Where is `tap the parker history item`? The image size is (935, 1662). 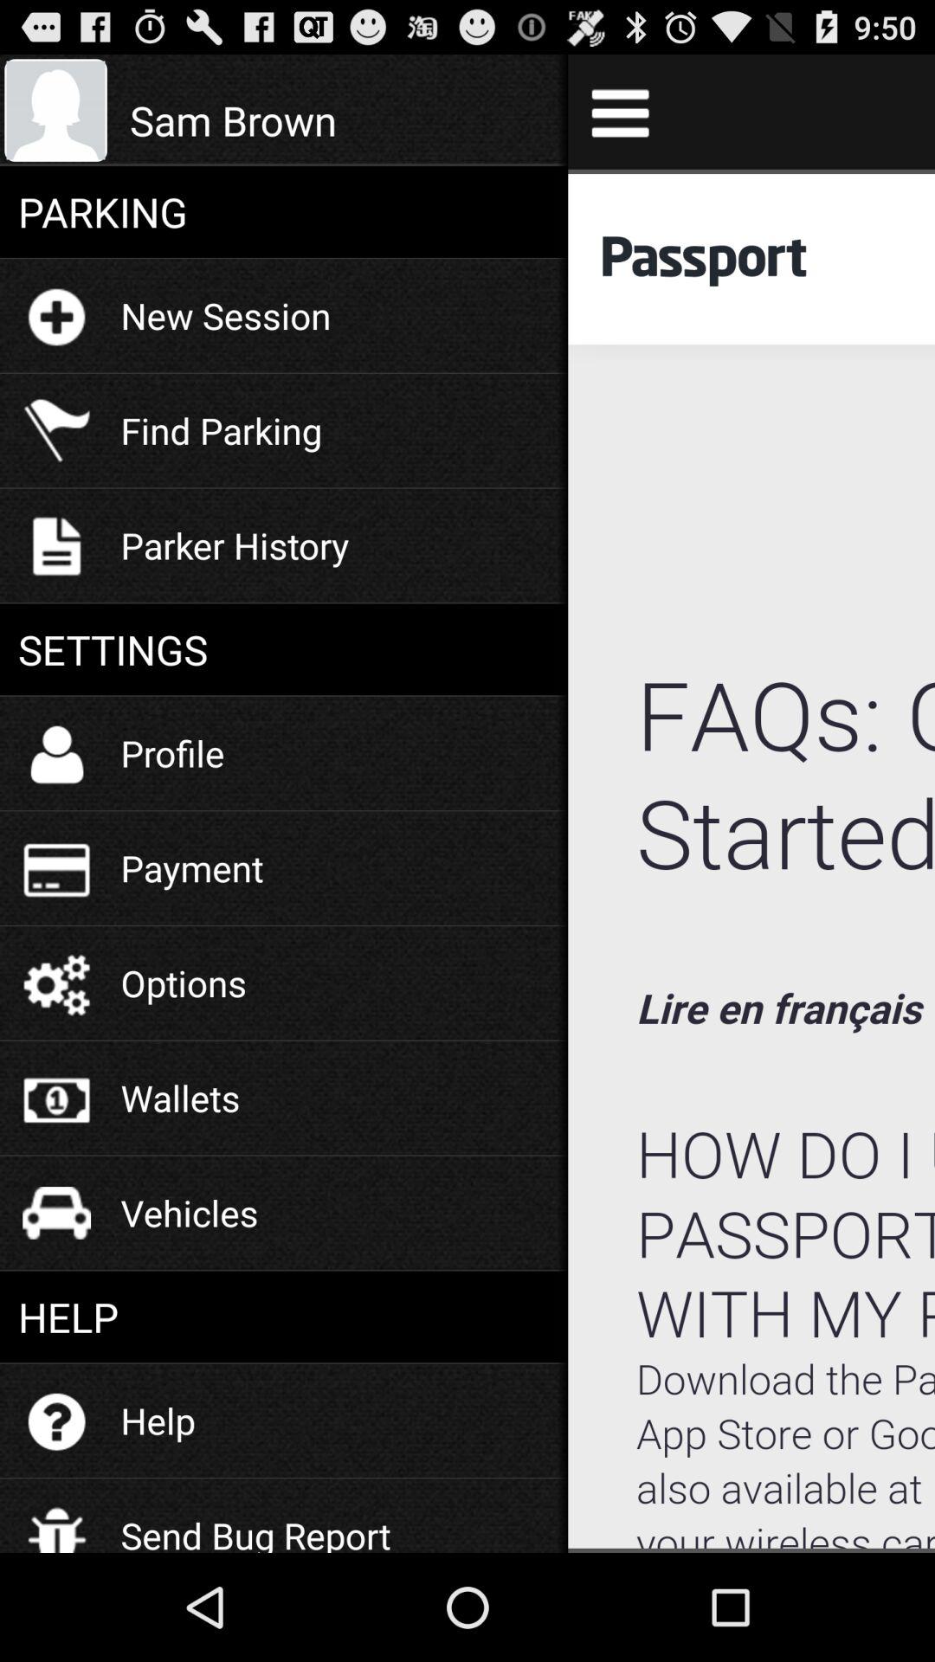 tap the parker history item is located at coordinates (235, 545).